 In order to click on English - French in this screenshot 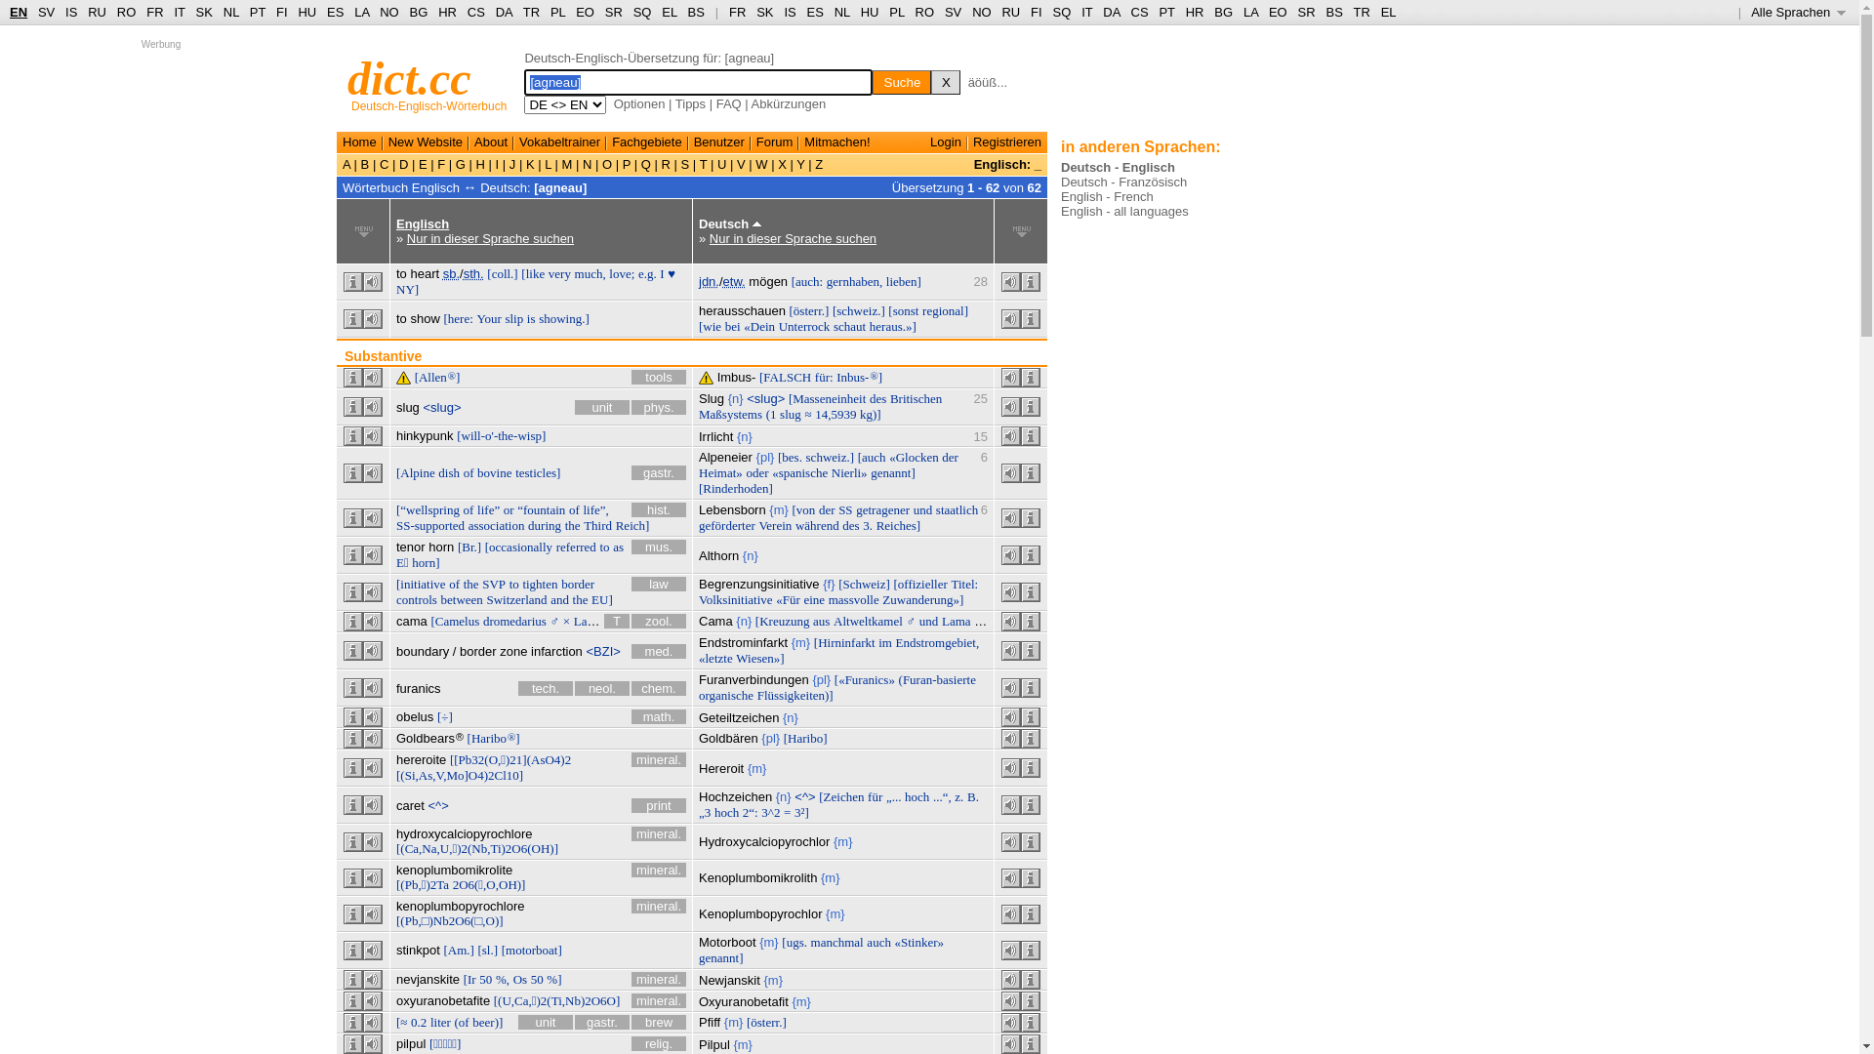, I will do `click(1107, 197)`.